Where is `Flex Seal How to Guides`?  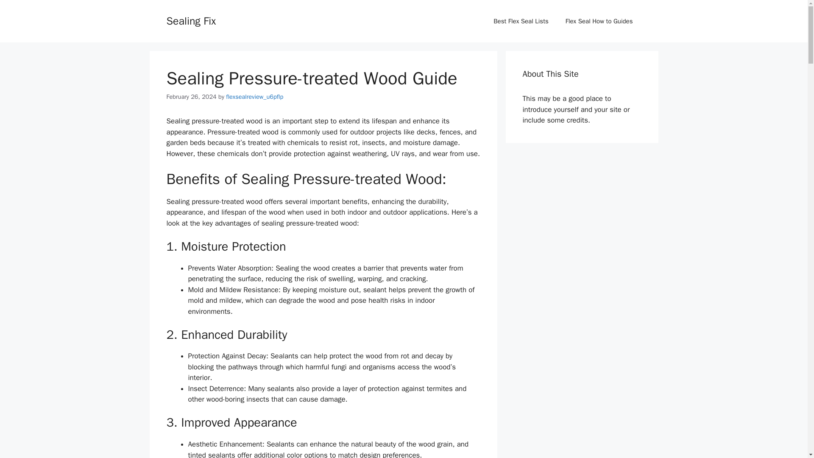
Flex Seal How to Guides is located at coordinates (599, 21).